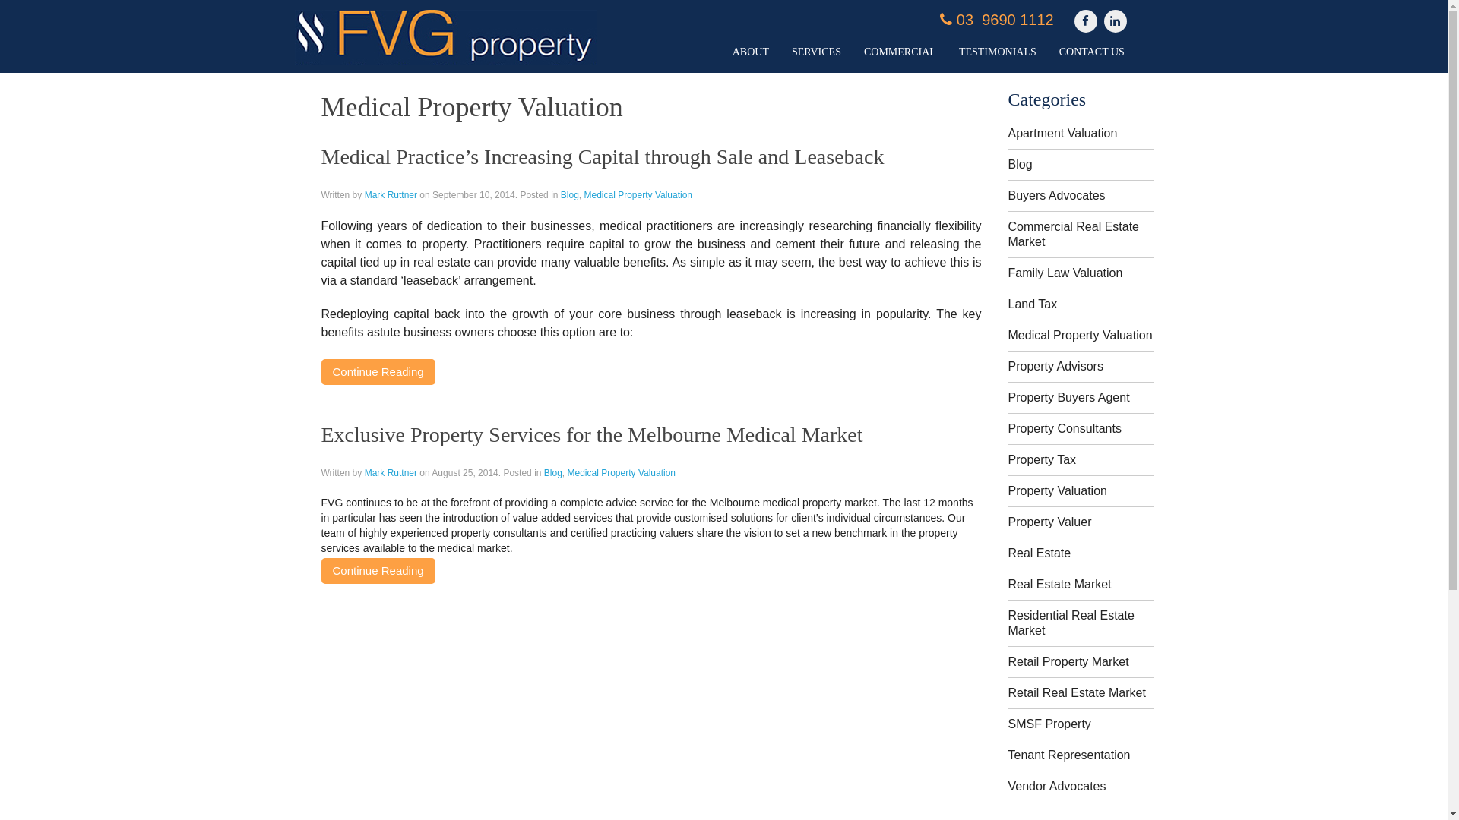 This screenshot has height=820, width=1459. What do you see at coordinates (553, 473) in the screenshot?
I see `Blog` at bounding box center [553, 473].